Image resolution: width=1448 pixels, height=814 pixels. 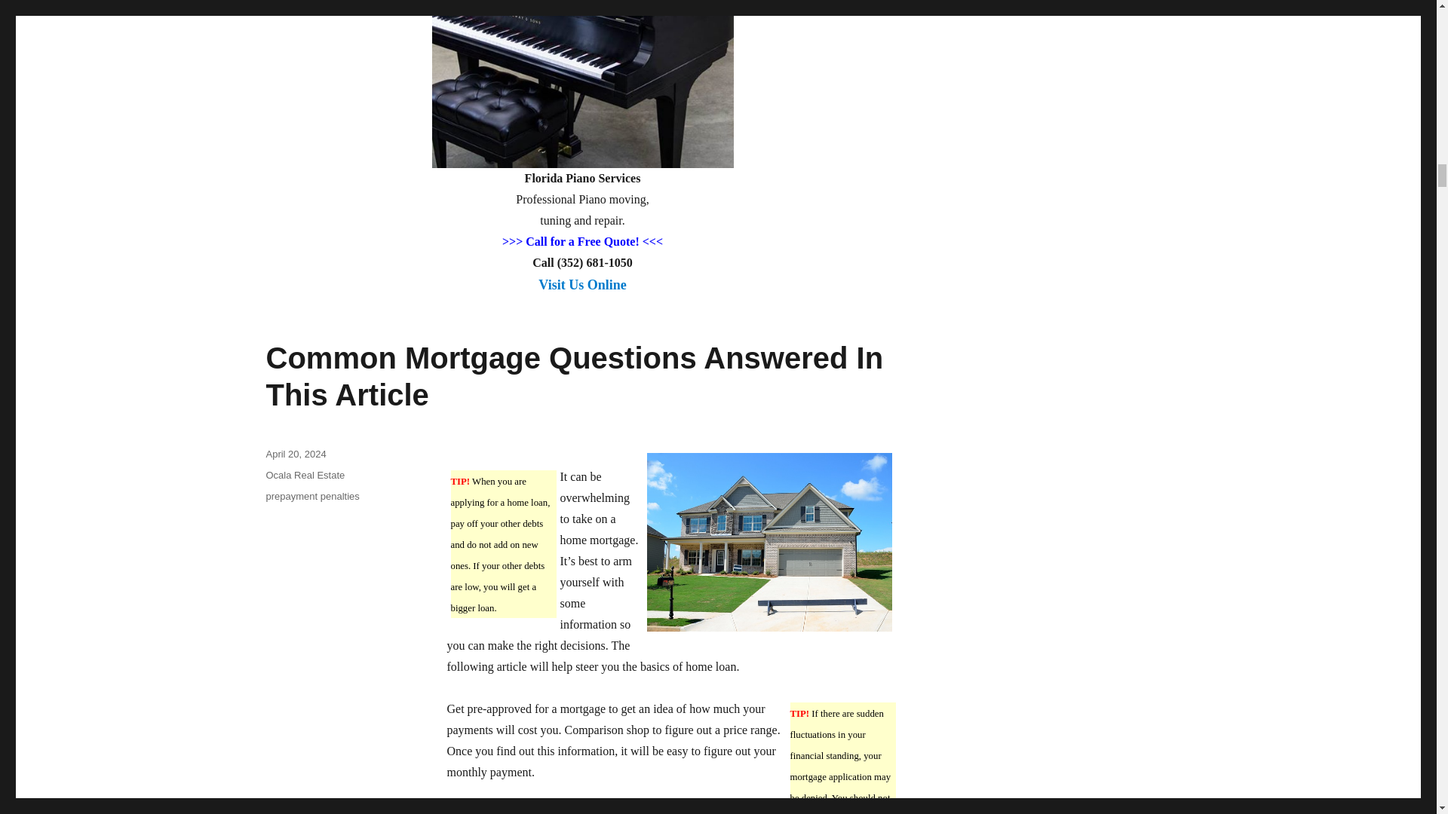 What do you see at coordinates (582, 293) in the screenshot?
I see `Visit Us Online` at bounding box center [582, 293].